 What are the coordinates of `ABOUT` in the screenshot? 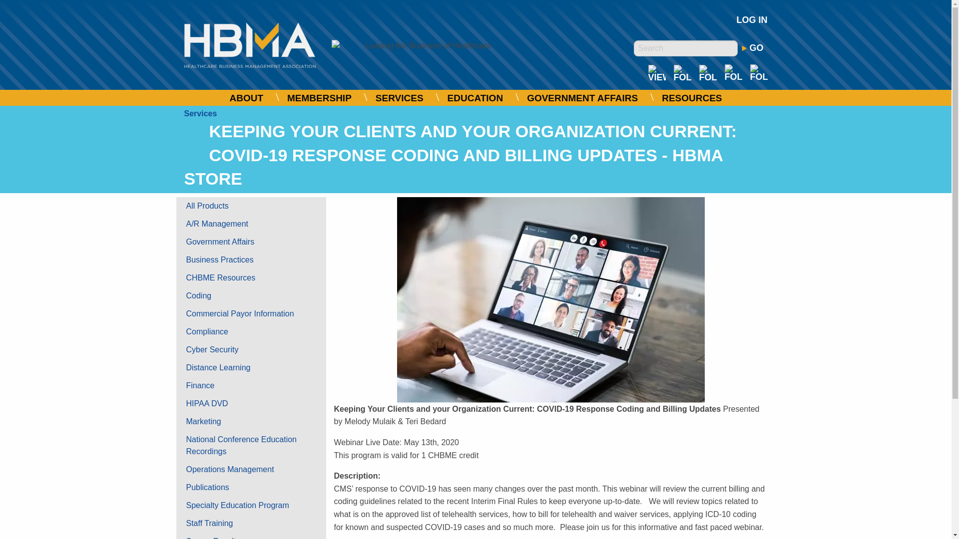 It's located at (246, 98).